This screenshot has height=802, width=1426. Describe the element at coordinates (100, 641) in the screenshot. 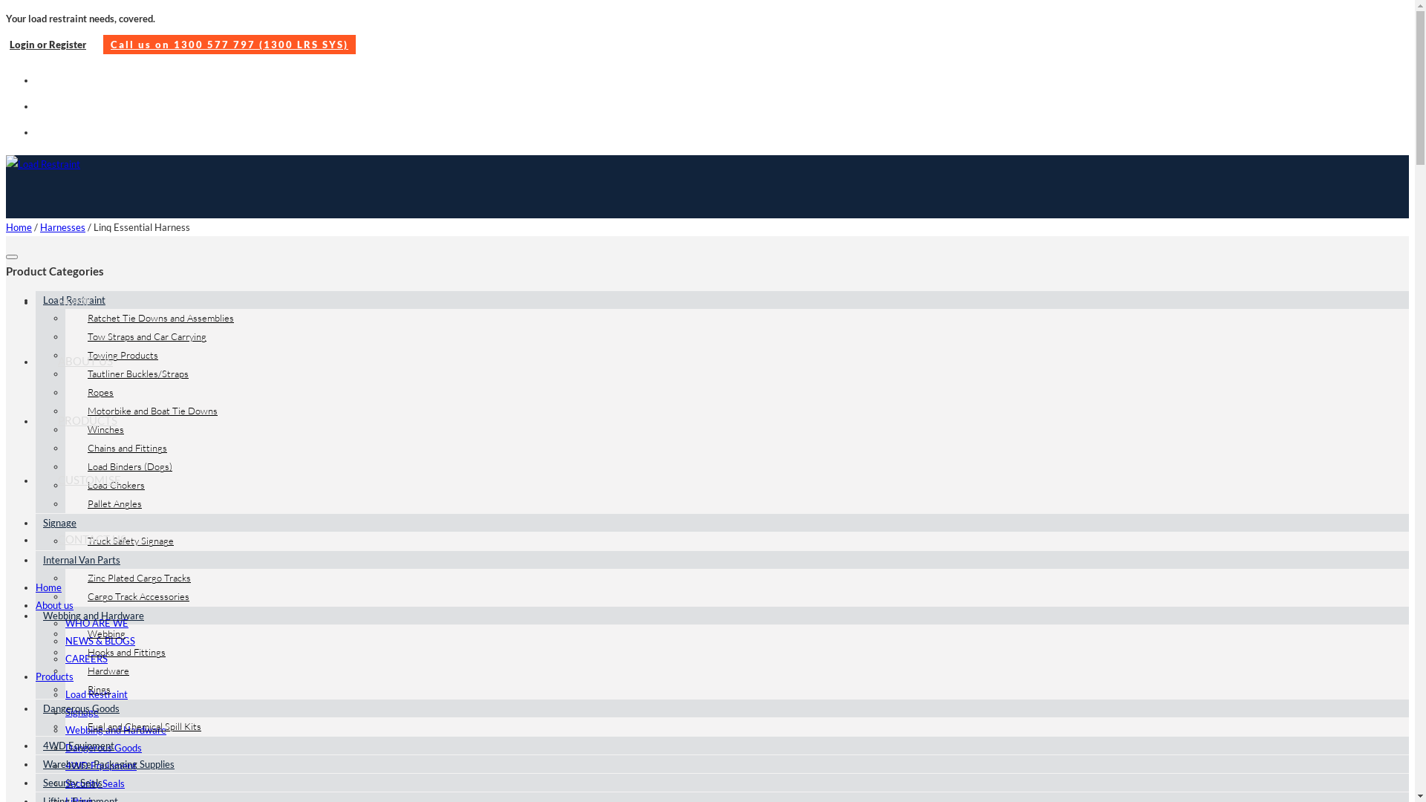

I see `NEWS & BLOGS` at that location.